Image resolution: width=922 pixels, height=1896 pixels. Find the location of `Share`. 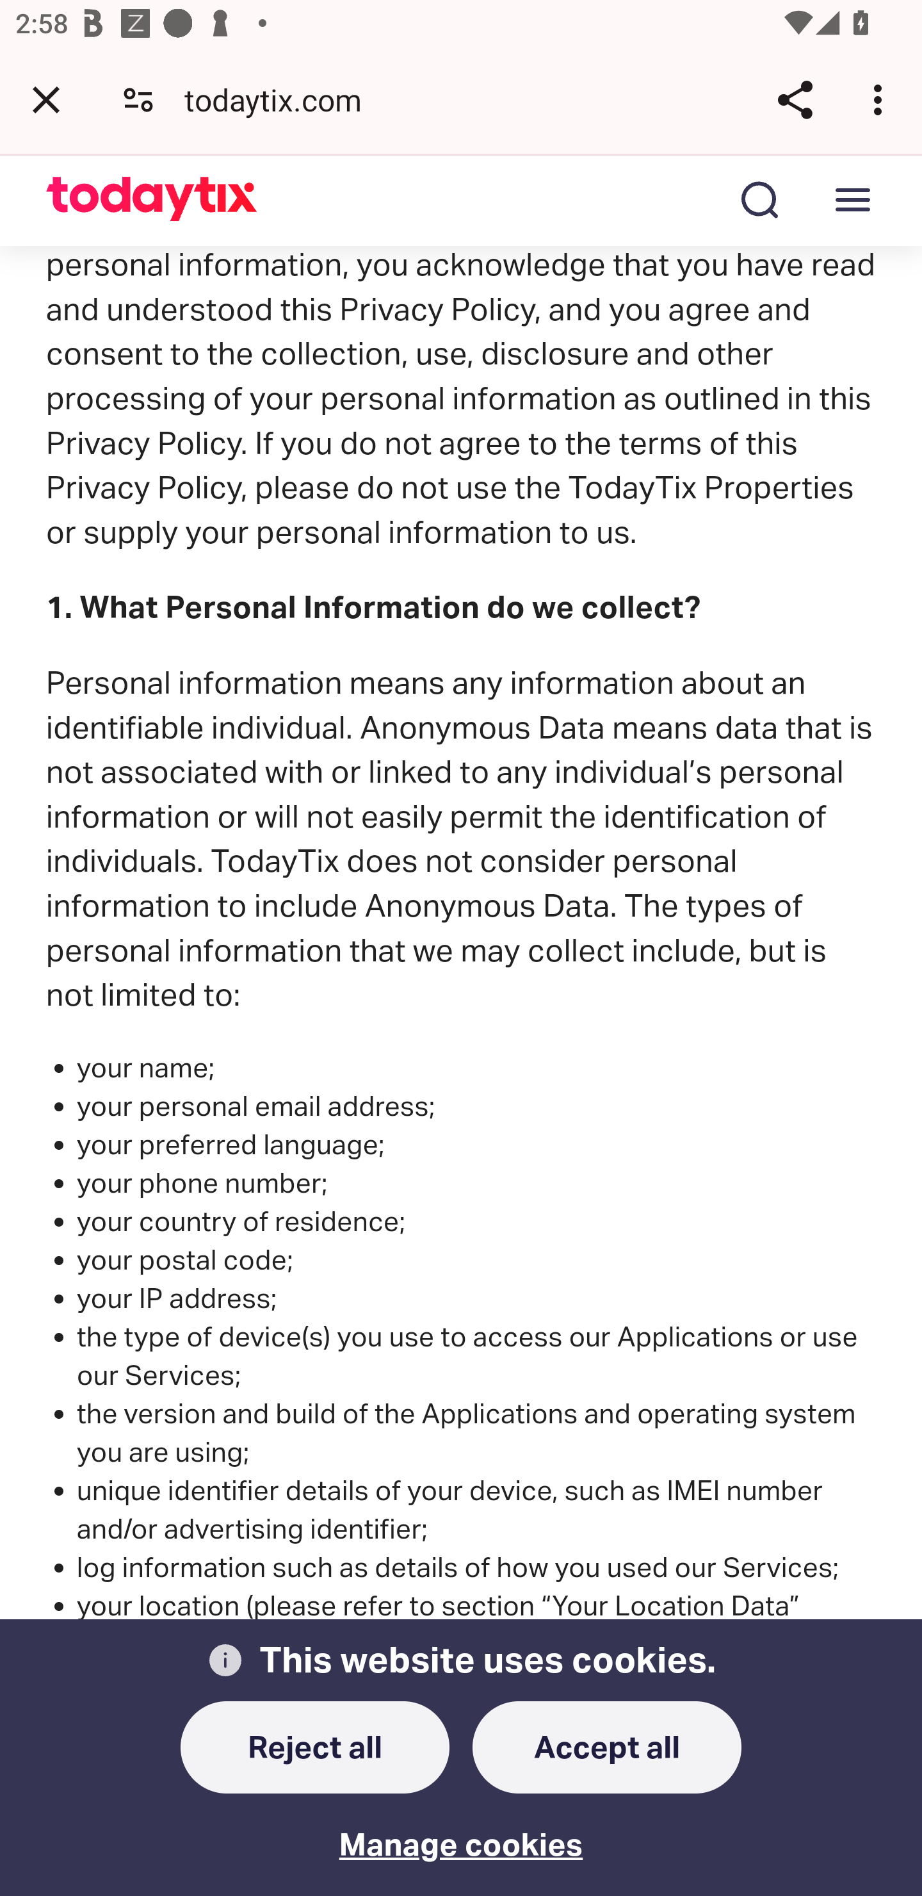

Share is located at coordinates (795, 99).